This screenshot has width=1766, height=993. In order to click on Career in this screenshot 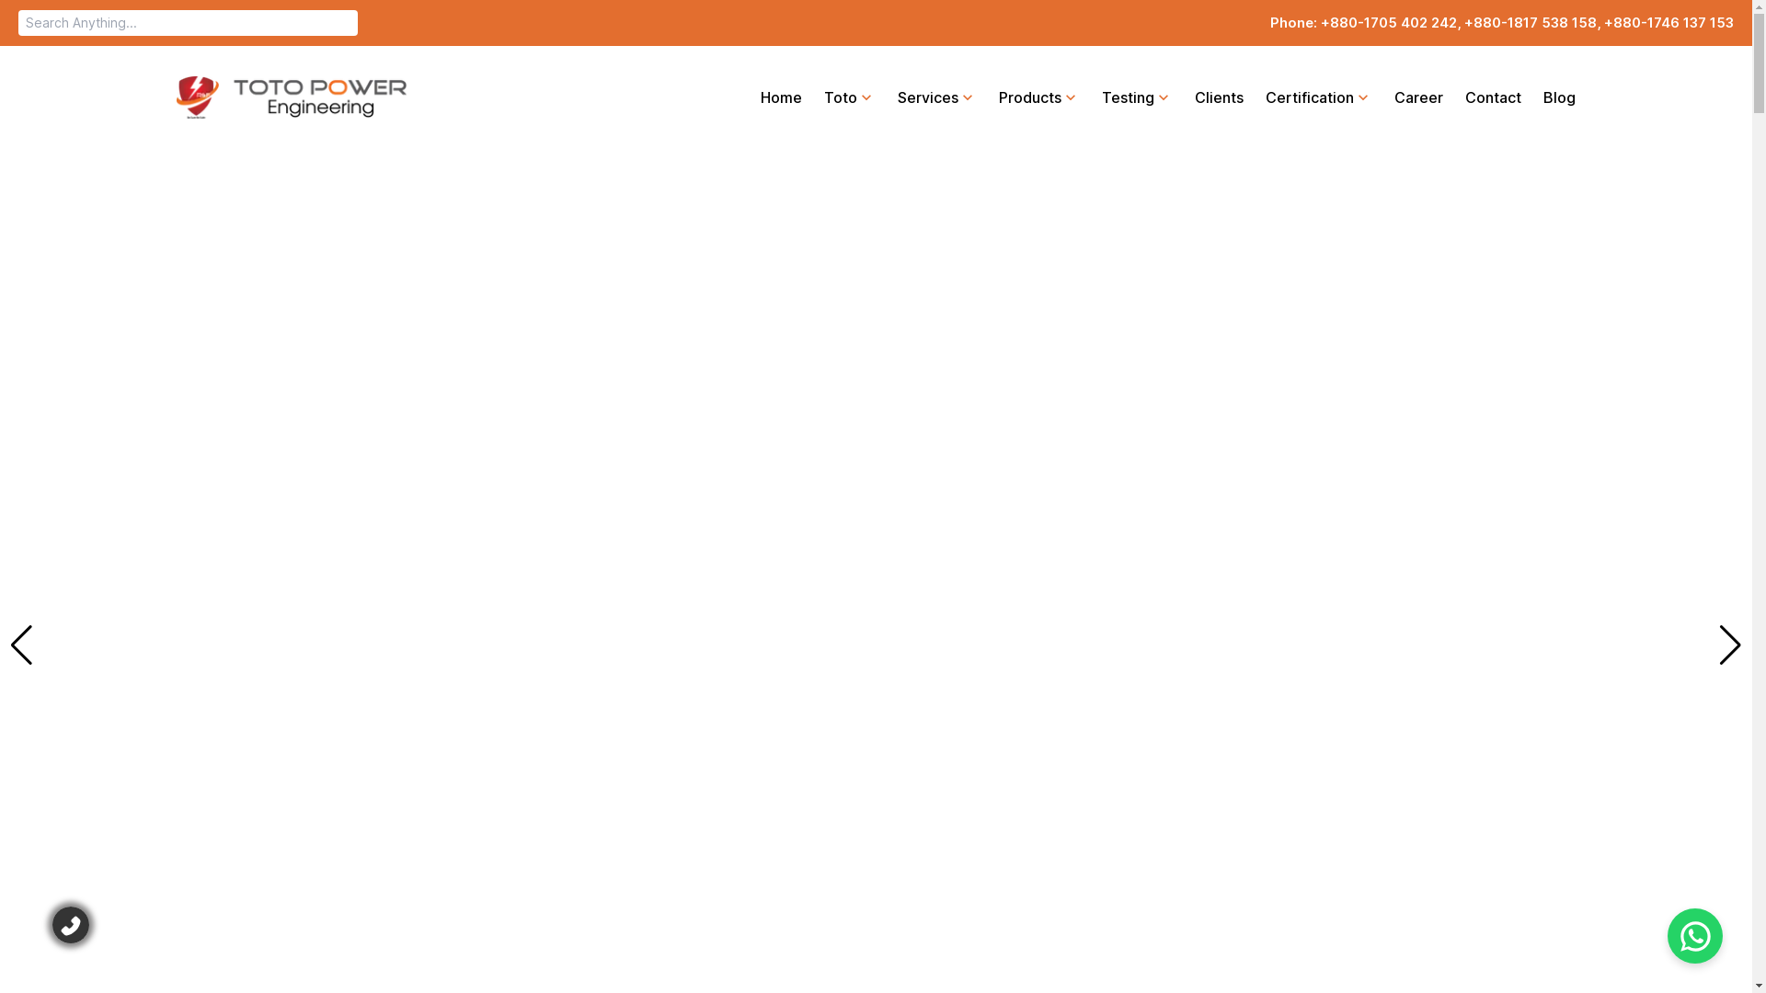, I will do `click(1361, 97)`.